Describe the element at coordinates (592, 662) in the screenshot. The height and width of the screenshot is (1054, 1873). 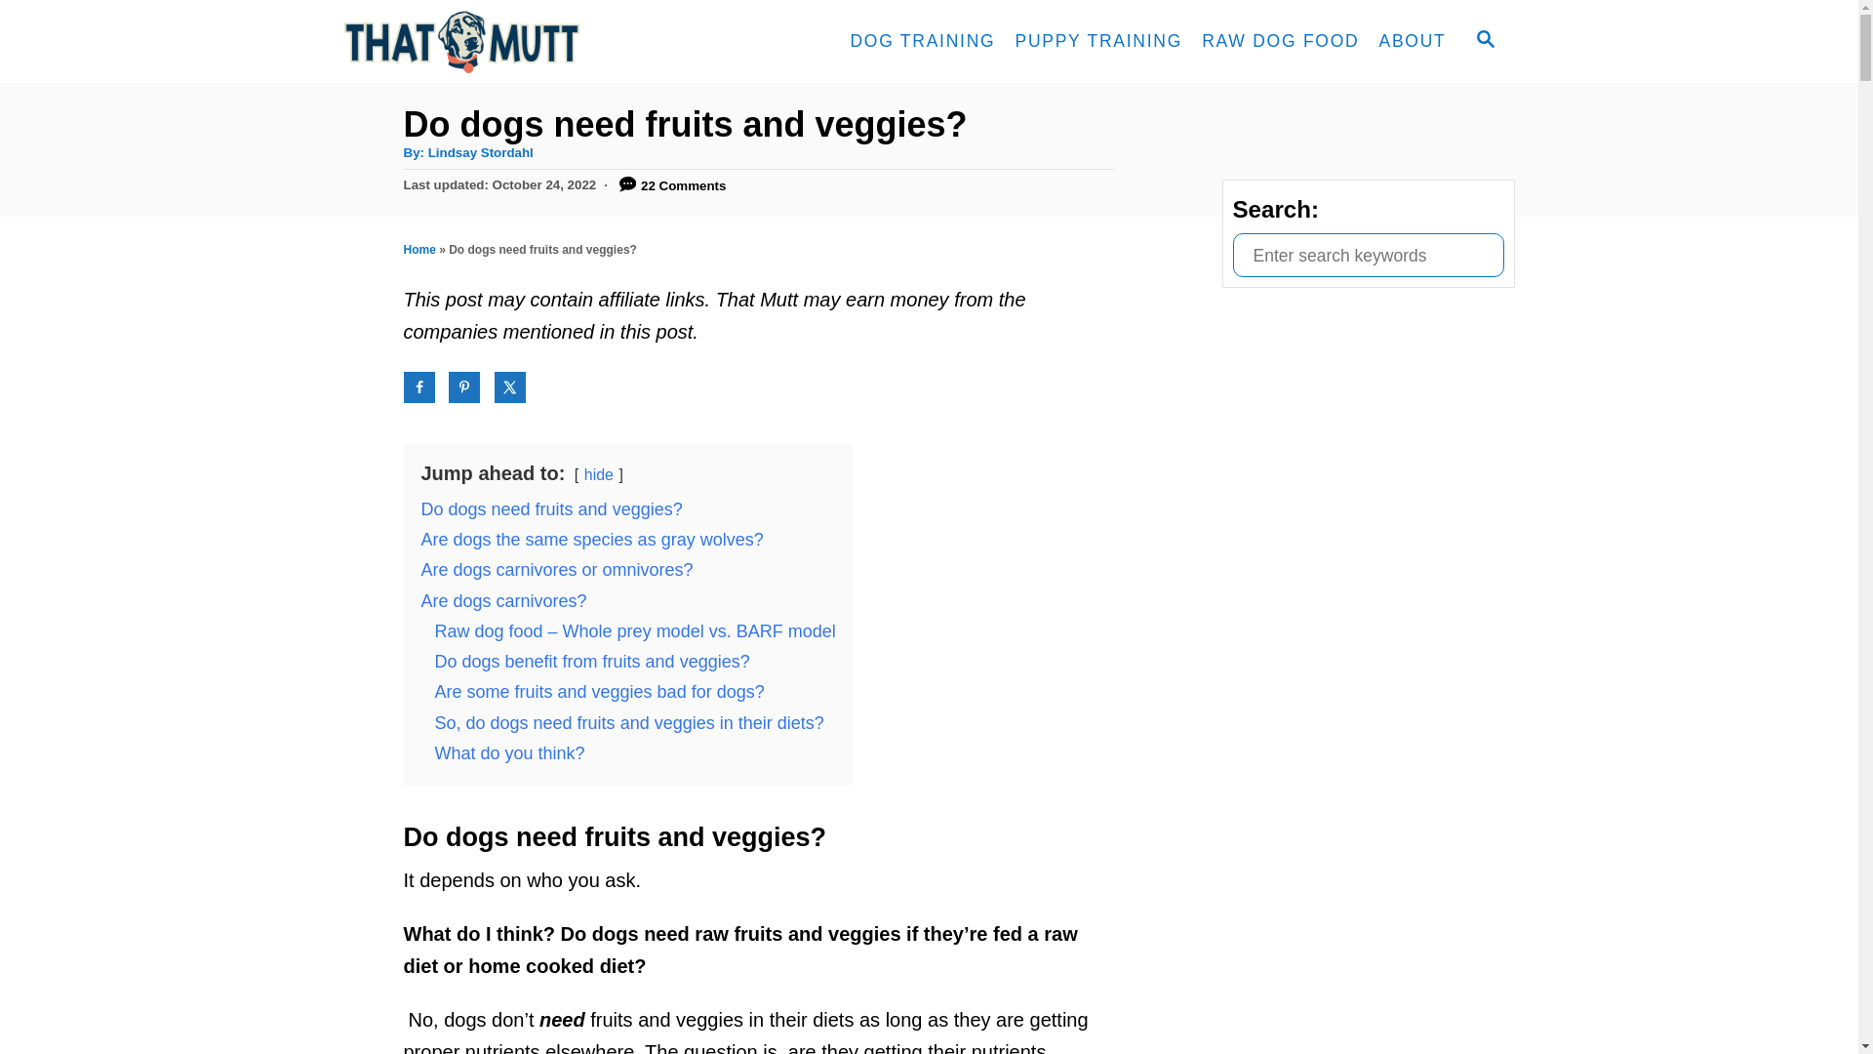
I see `Do dogs benefit from fruits and veggies?` at that location.